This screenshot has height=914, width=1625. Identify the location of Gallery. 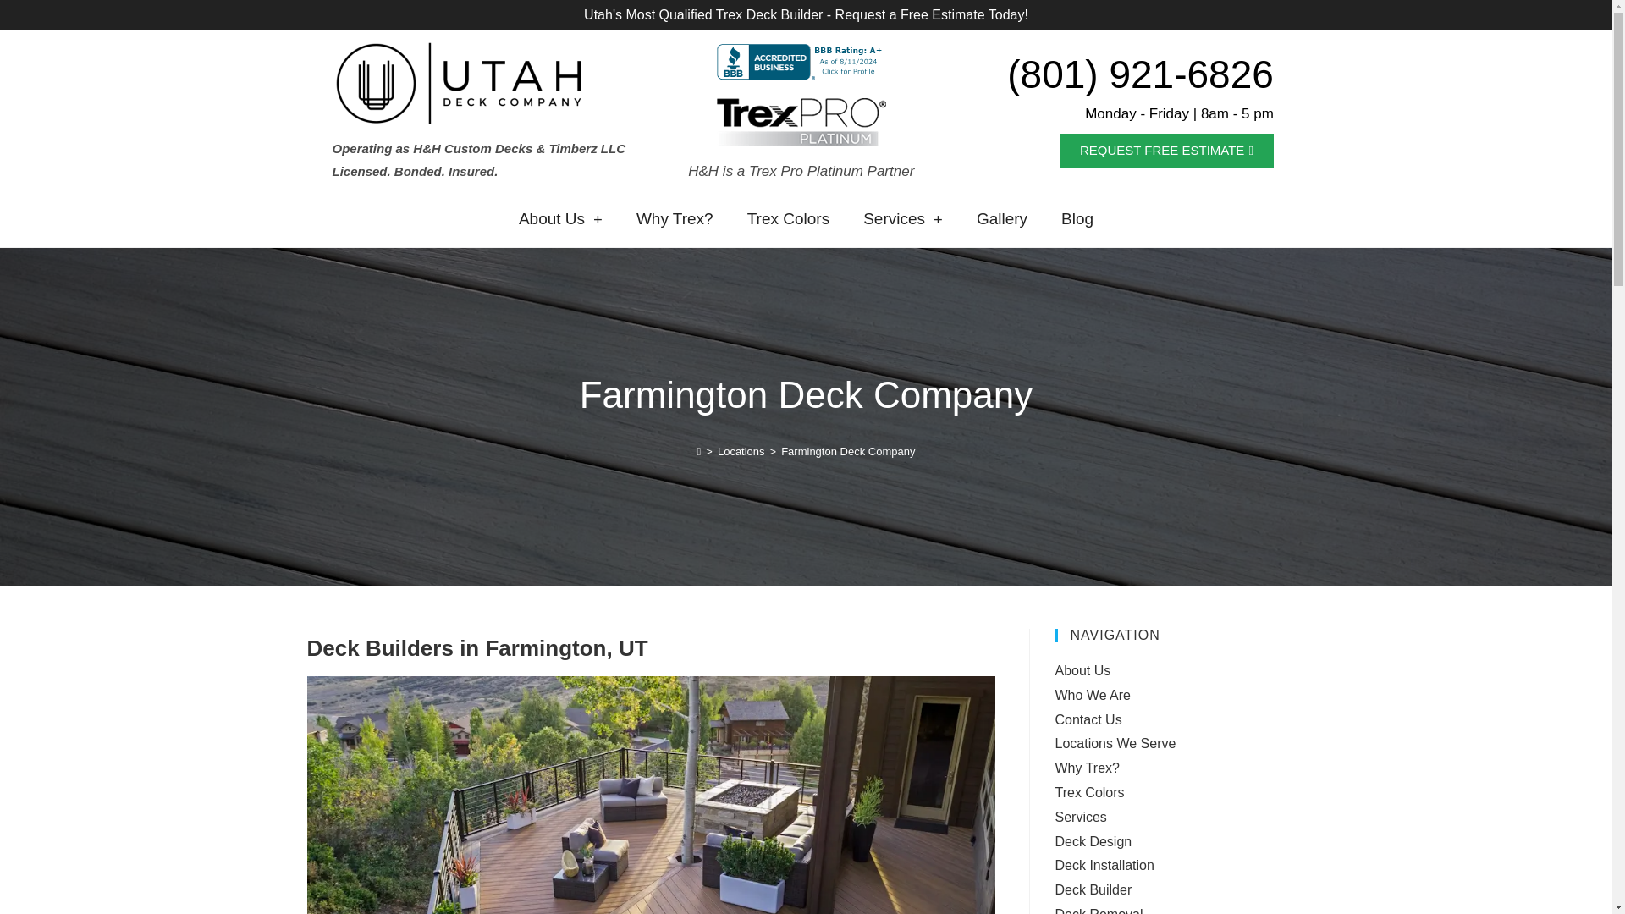
(1002, 218).